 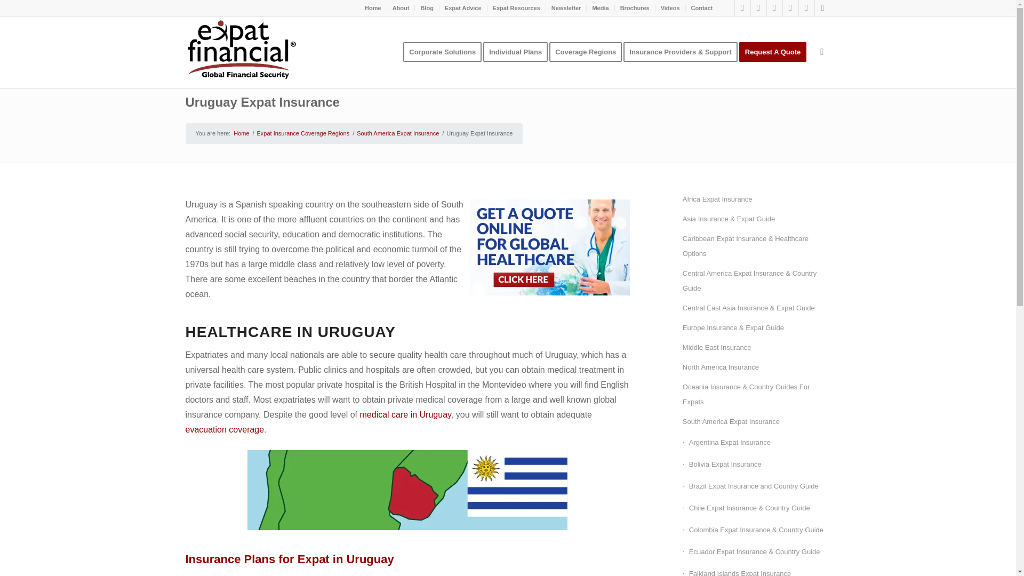 I want to click on Expat Financial - Global Insurance for Expats, so click(x=241, y=133).